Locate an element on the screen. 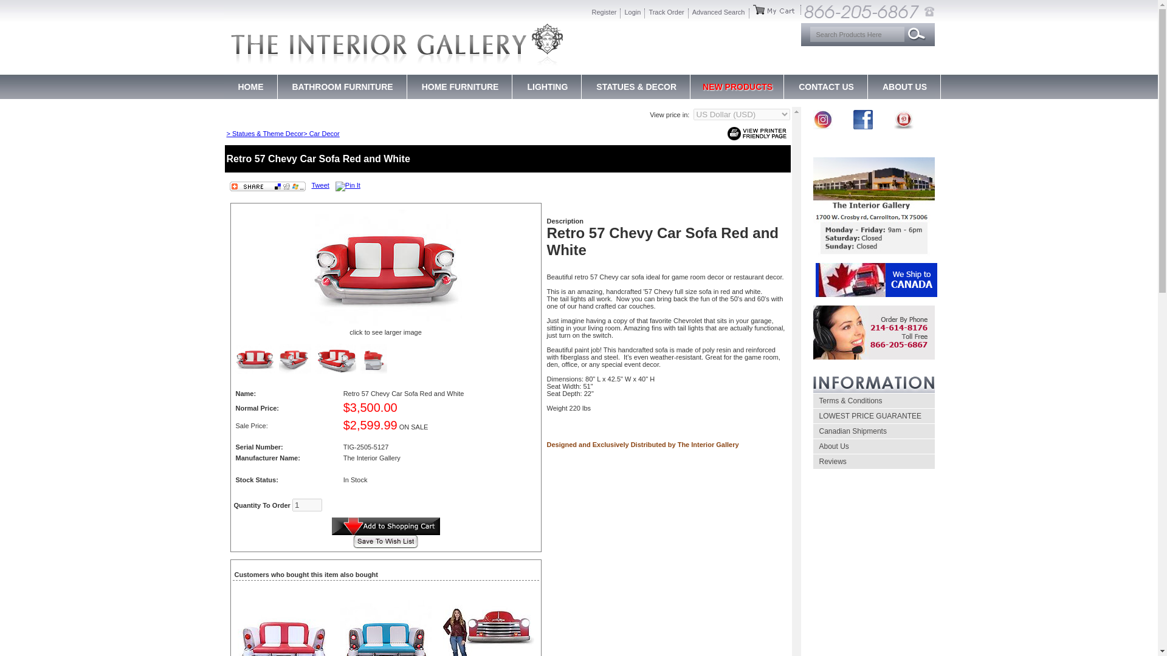  Login is located at coordinates (633, 13).